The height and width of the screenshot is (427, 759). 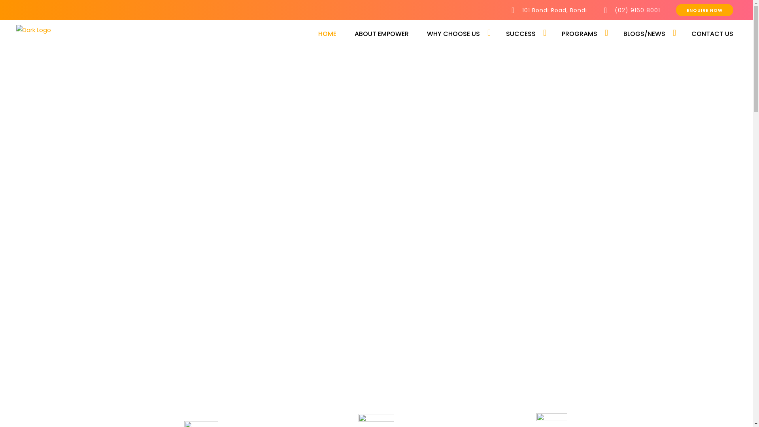 I want to click on SUCCESS, so click(x=521, y=34).